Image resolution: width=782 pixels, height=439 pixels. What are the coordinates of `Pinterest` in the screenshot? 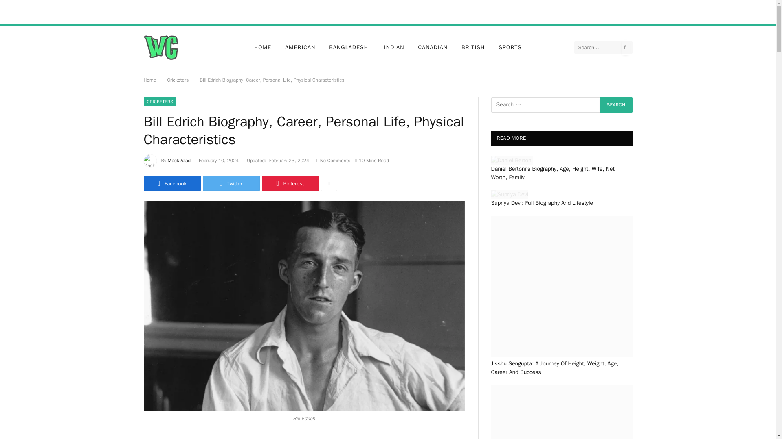 It's located at (290, 183).